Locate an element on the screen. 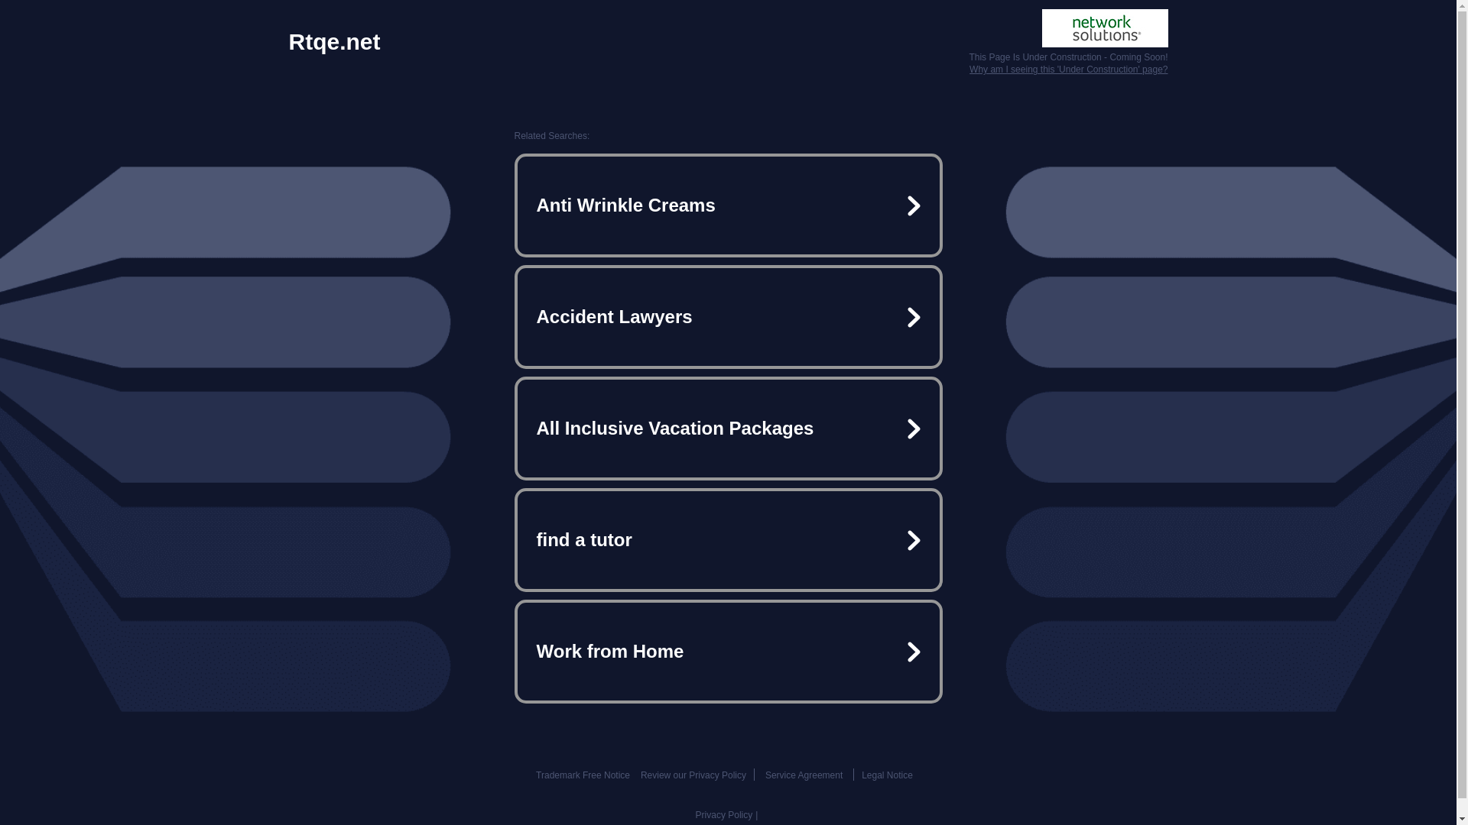 The width and height of the screenshot is (1468, 825). Legal Notice is located at coordinates (887, 775).